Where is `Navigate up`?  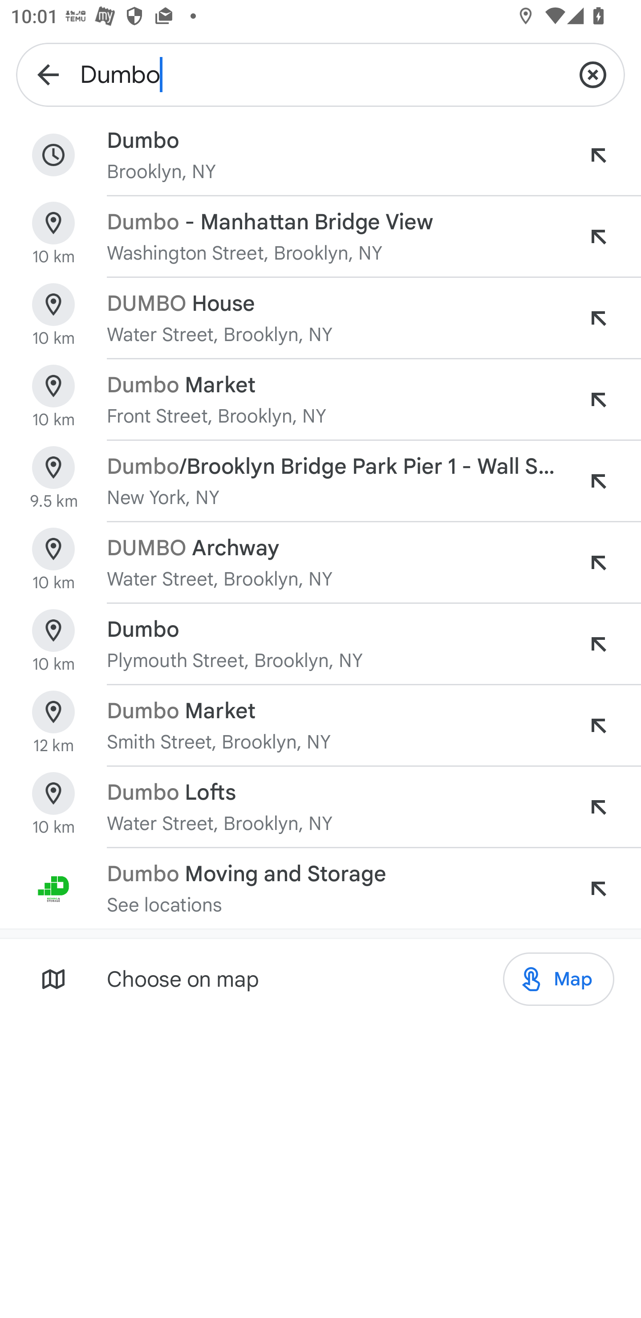 Navigate up is located at coordinates (48, 74).